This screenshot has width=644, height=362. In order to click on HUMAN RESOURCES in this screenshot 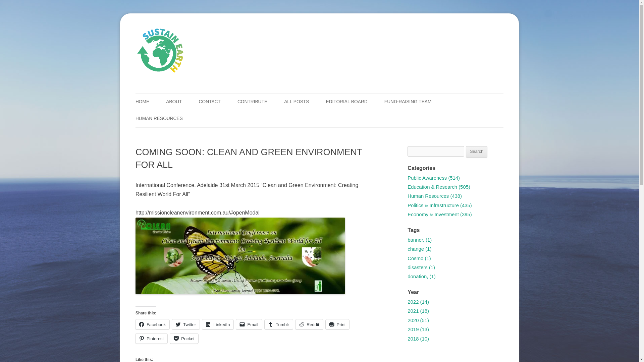, I will do `click(159, 119)`.